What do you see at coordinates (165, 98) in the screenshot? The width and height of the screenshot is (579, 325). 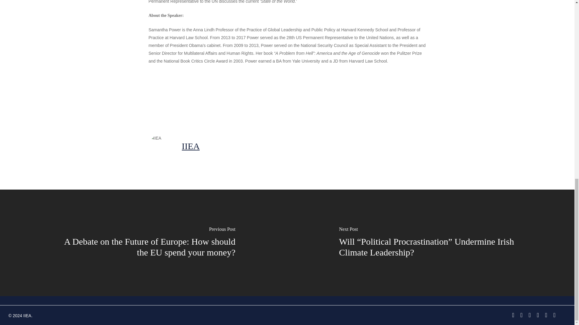 I see `Share` at bounding box center [165, 98].